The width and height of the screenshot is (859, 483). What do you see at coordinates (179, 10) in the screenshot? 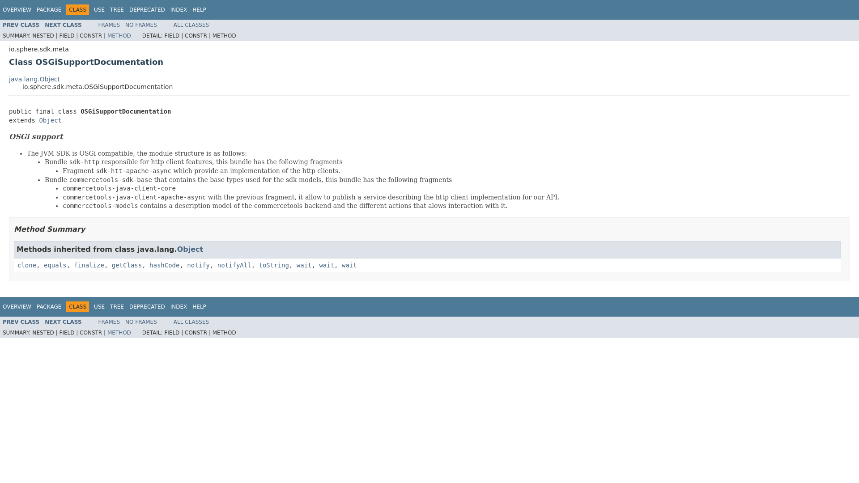
I see `INDEX` at bounding box center [179, 10].